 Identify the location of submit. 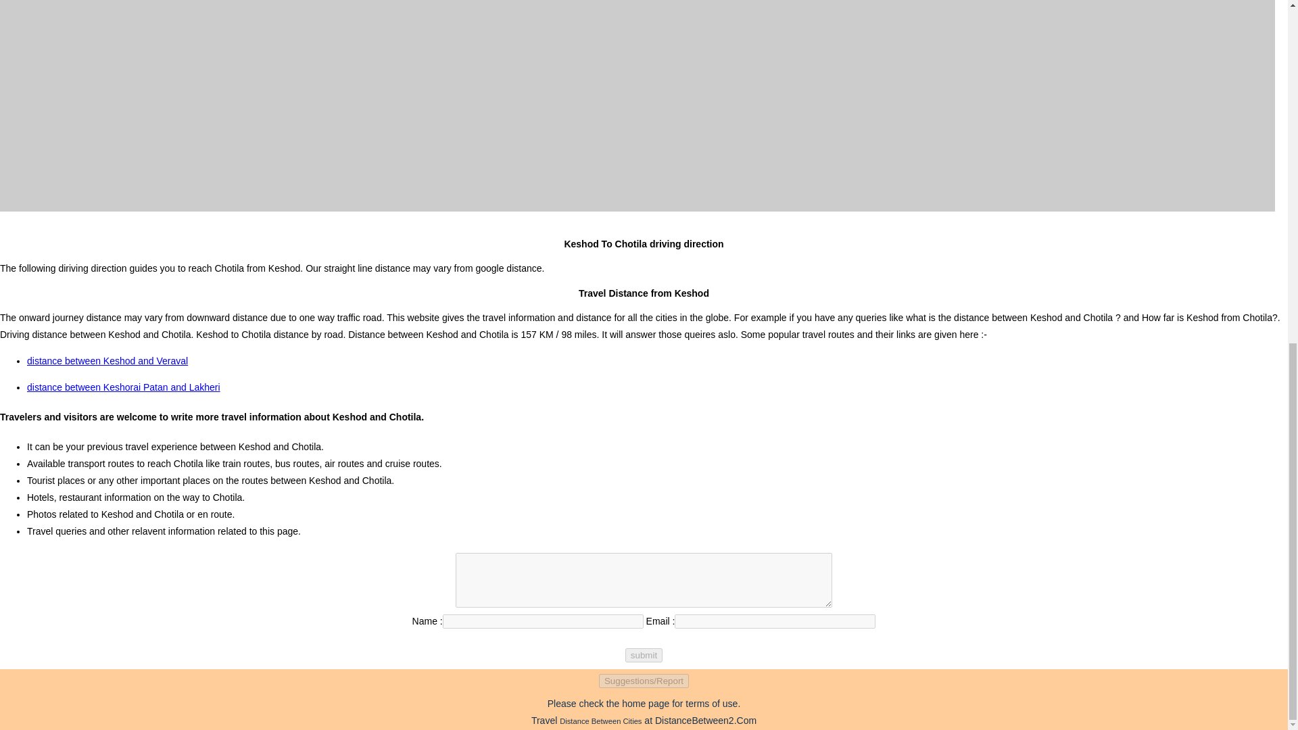
(644, 655).